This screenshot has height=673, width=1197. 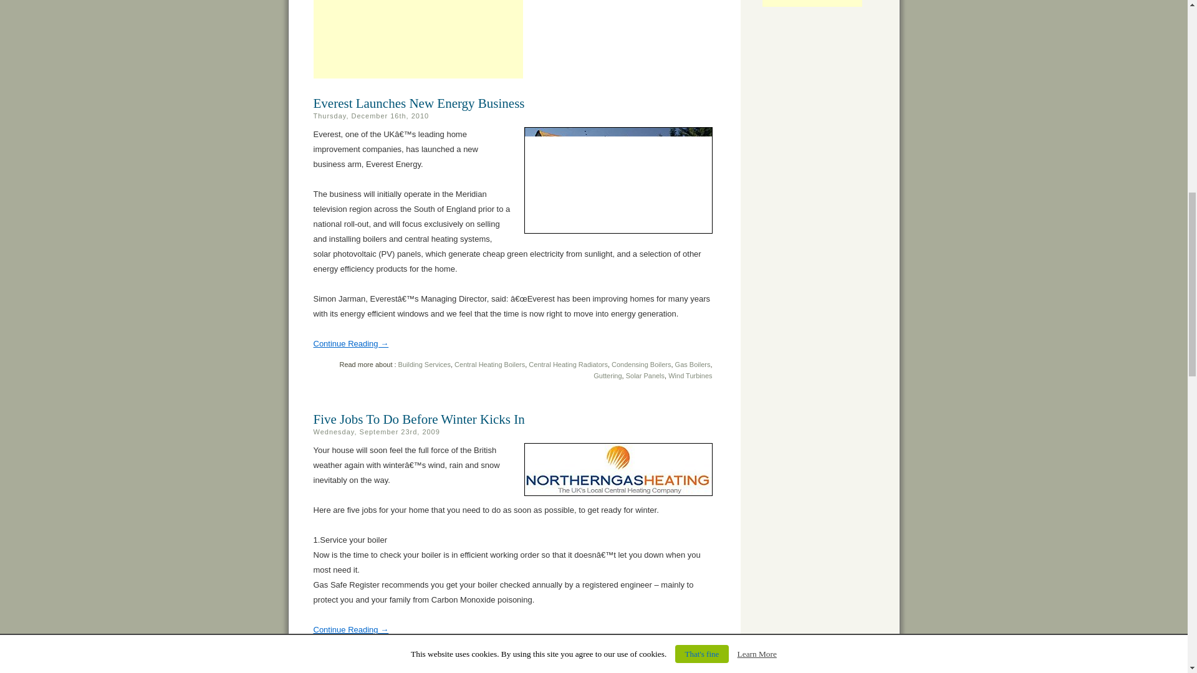 I want to click on Central Heating Radiators, so click(x=569, y=364).